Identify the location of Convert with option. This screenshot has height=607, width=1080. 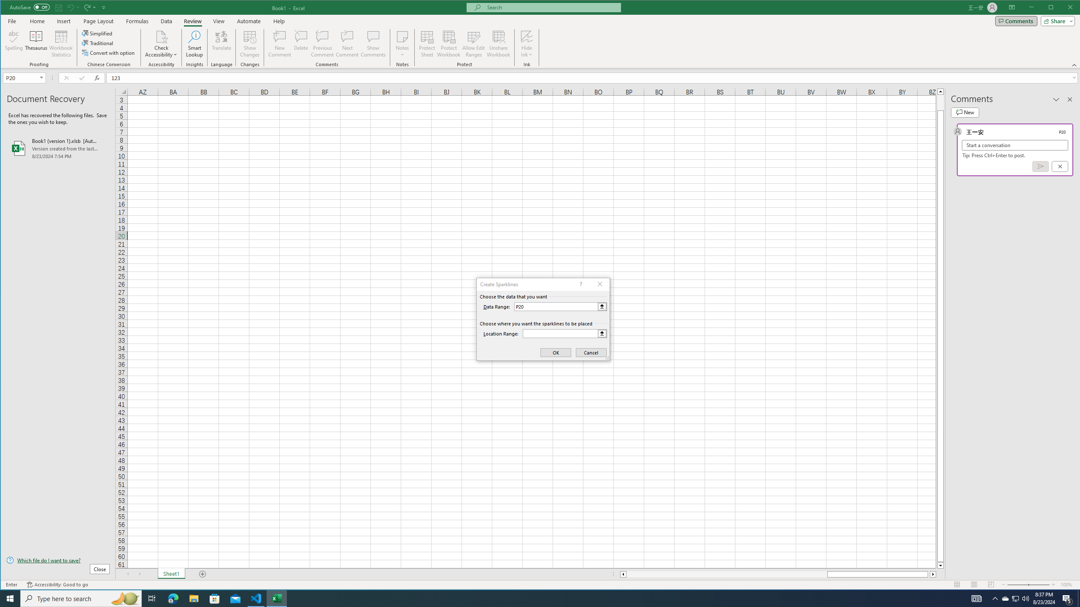
(109, 52).